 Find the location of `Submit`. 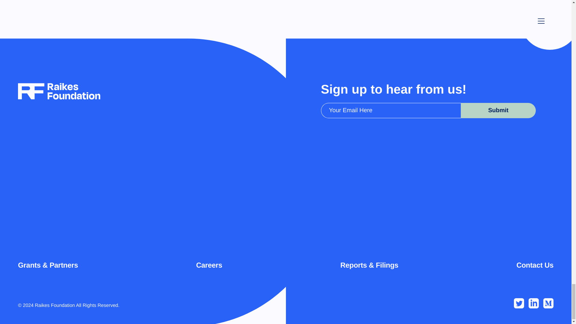

Submit is located at coordinates (499, 110).